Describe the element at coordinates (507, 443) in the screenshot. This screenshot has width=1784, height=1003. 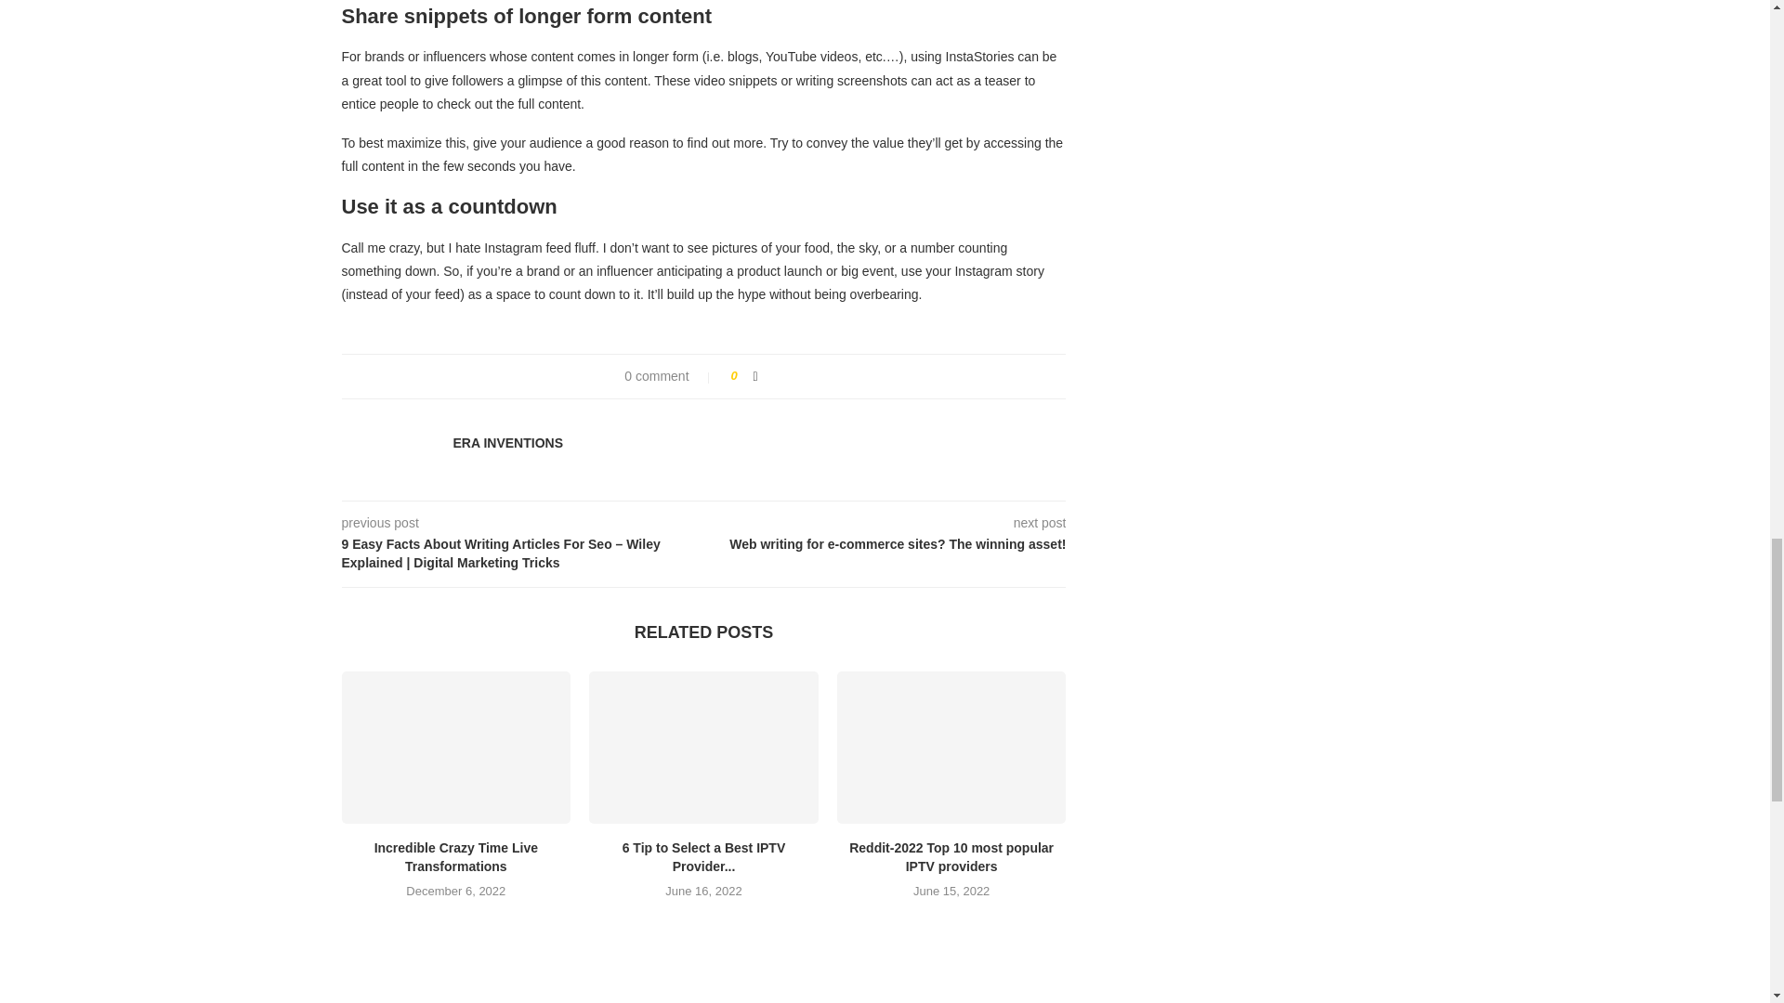
I see `ERA INVENTIONS` at that location.